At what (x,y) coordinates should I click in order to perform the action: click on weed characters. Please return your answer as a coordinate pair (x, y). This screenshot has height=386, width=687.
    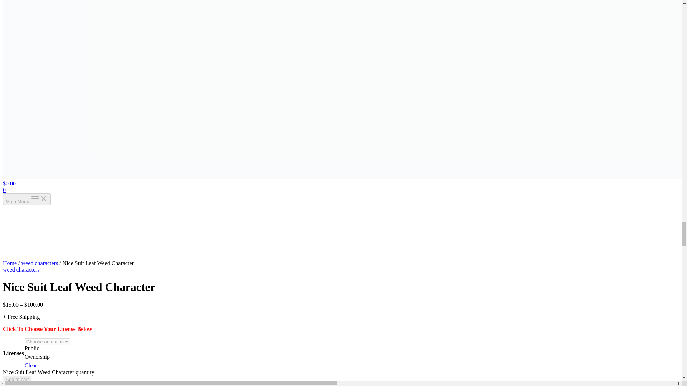
    Looking at the image, I should click on (21, 269).